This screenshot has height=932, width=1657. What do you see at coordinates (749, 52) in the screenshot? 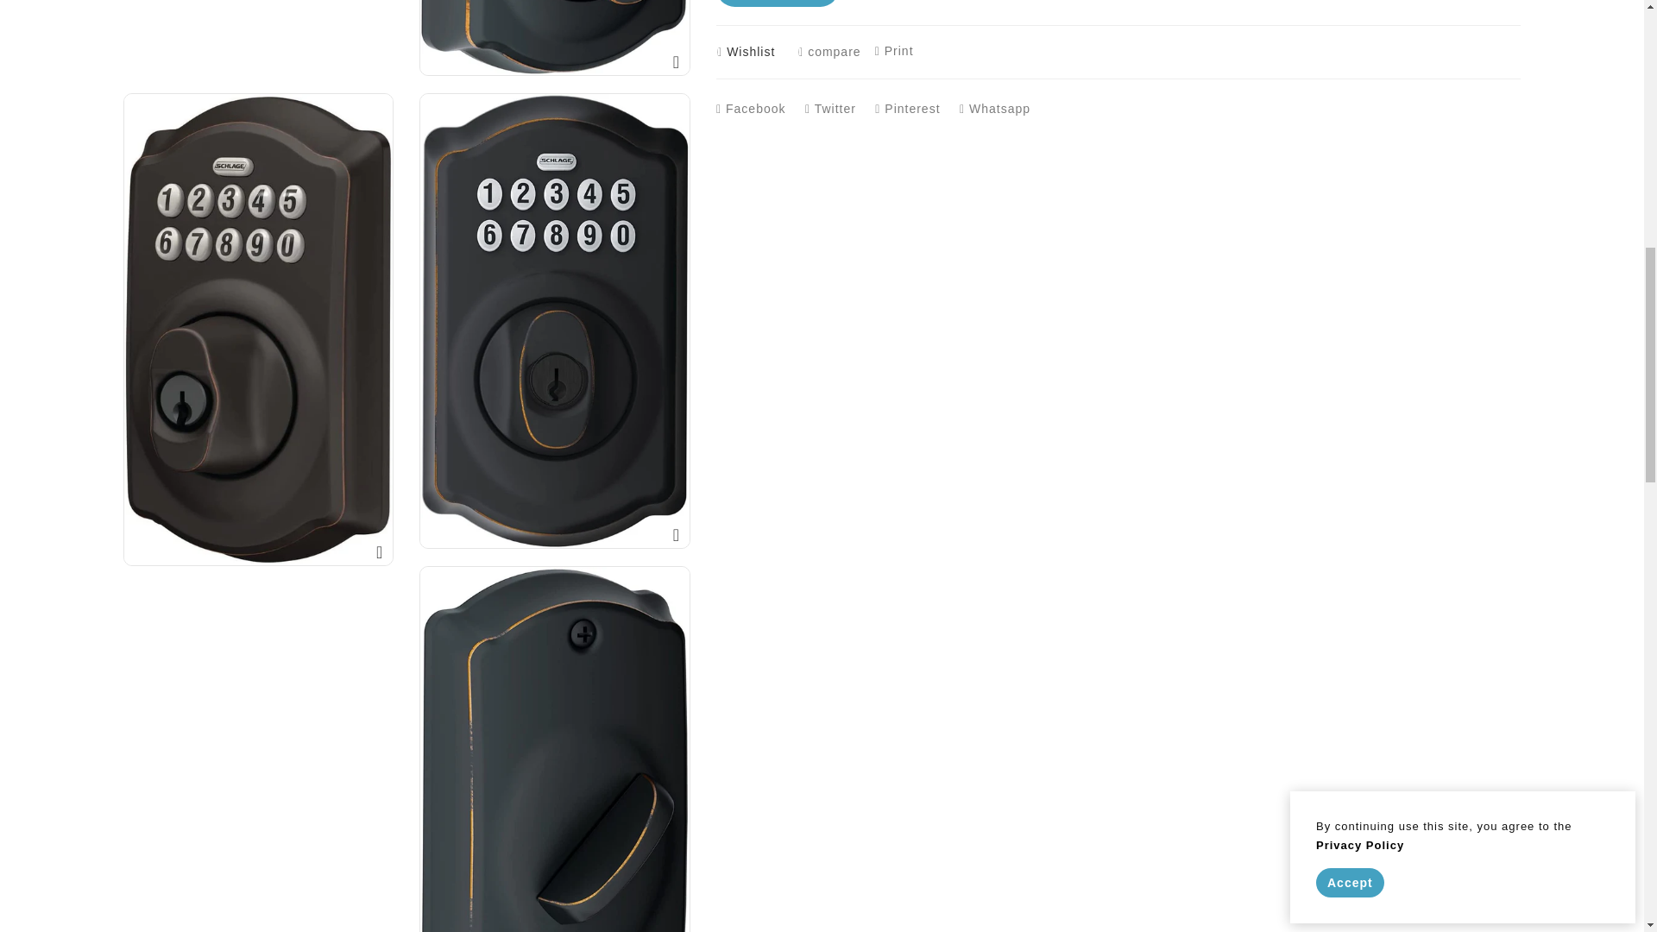
I see `Wishlist` at bounding box center [749, 52].